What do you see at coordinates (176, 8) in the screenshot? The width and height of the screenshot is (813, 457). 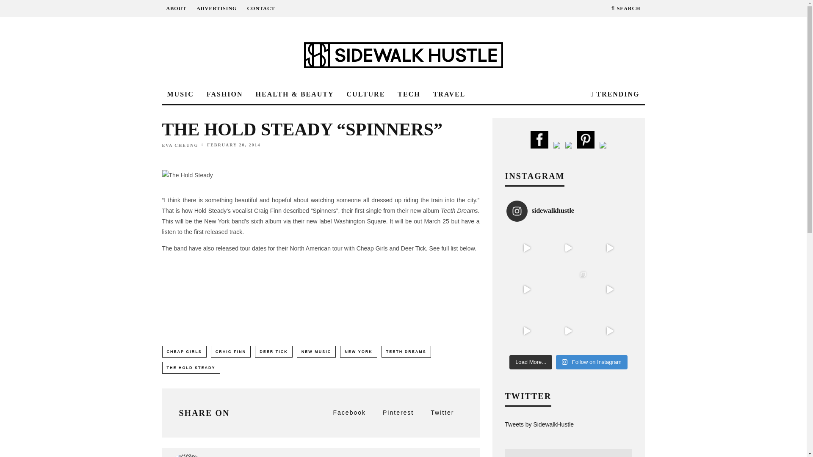 I see `ABOUT` at bounding box center [176, 8].